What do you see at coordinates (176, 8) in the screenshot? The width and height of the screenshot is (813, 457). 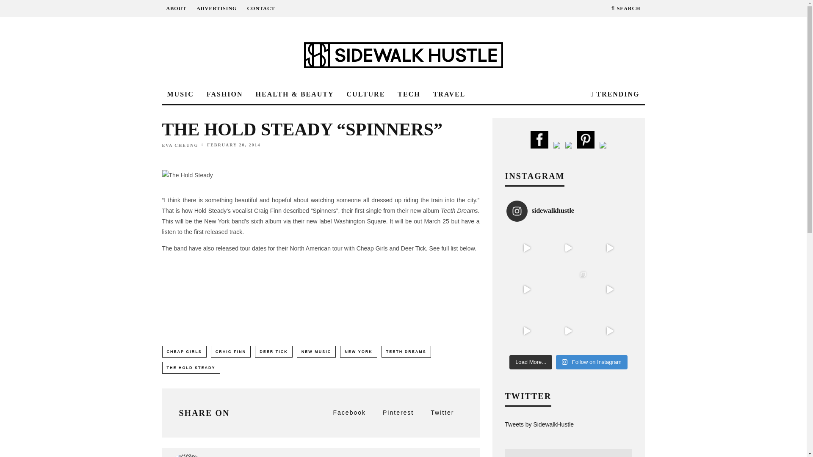 I see `ABOUT` at bounding box center [176, 8].